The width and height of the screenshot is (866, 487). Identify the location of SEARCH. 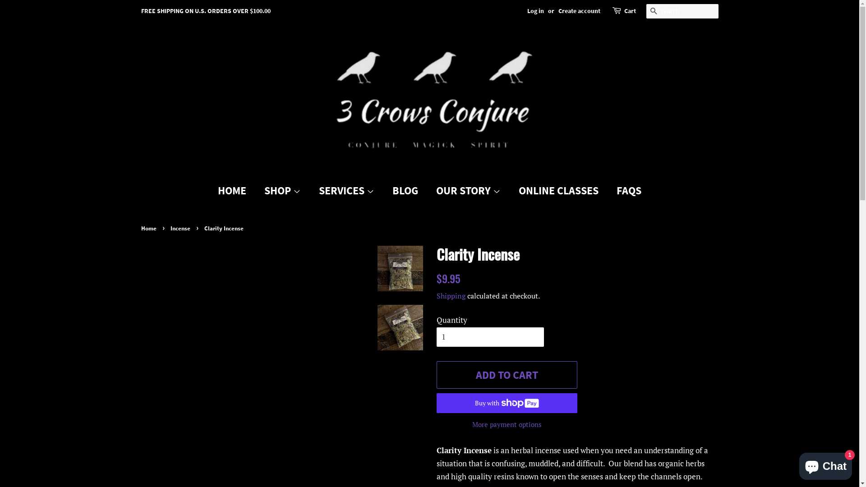
(653, 12).